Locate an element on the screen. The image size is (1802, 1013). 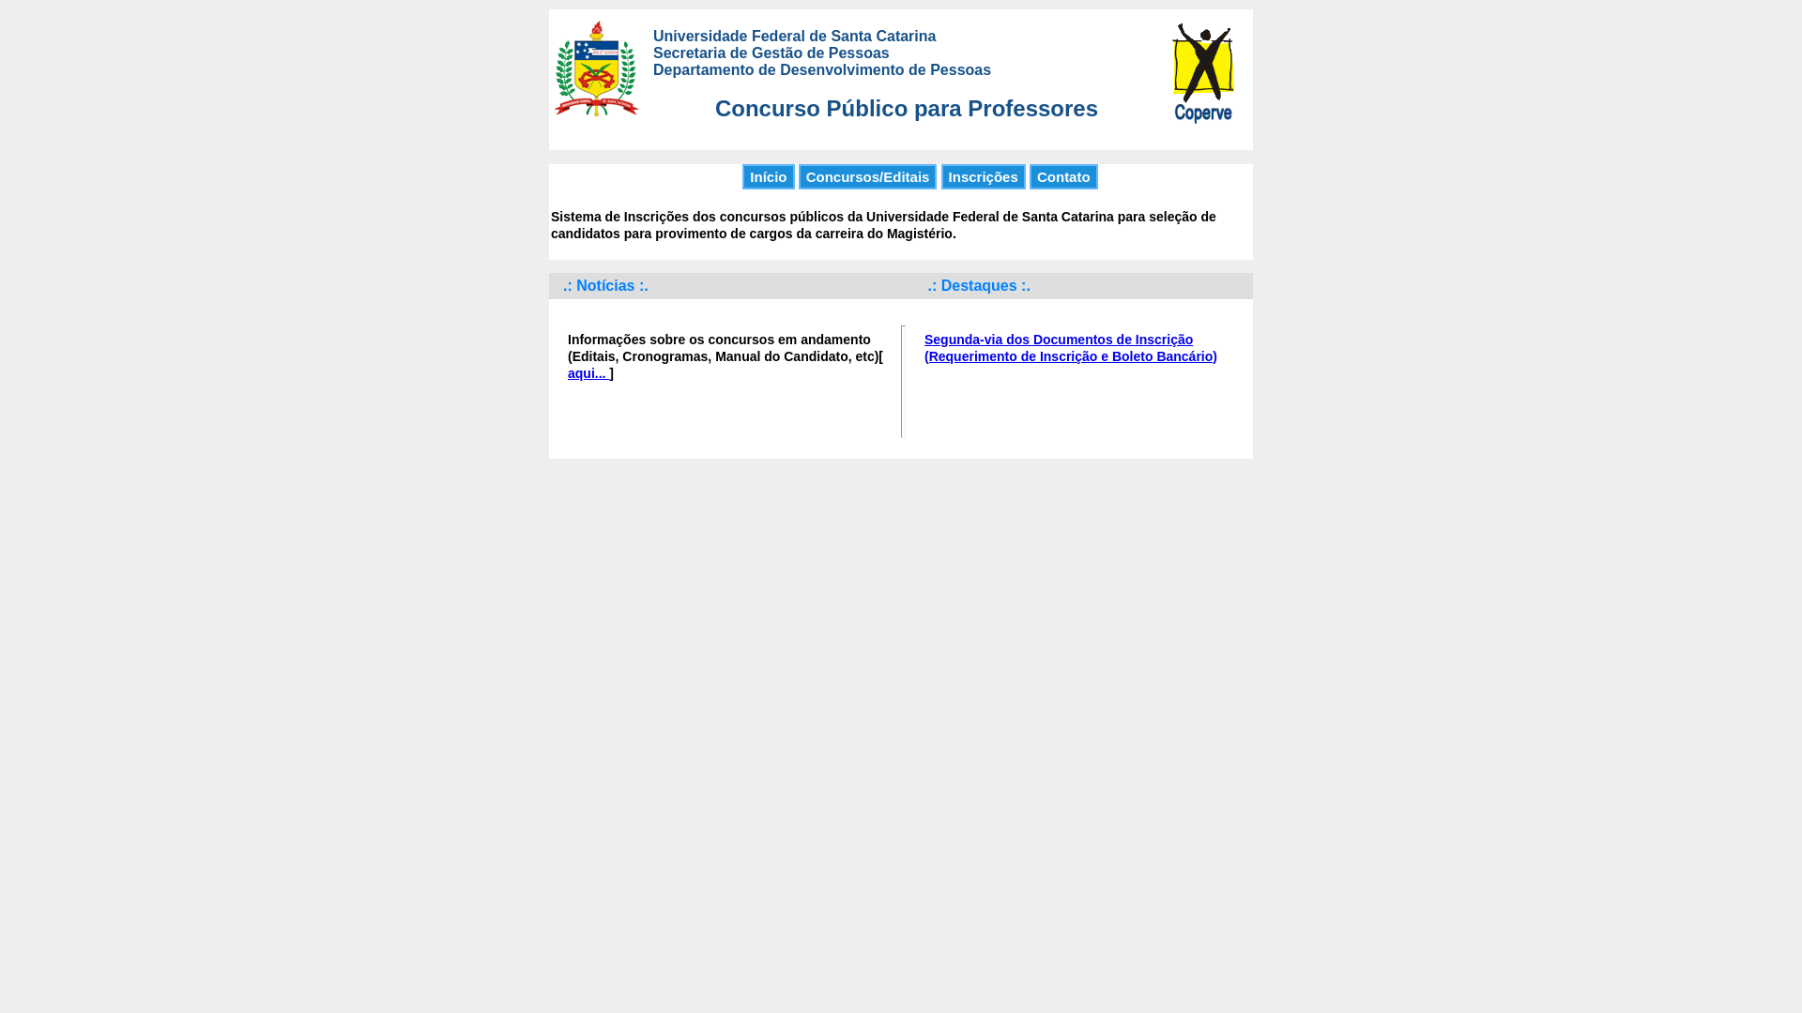
Concursos/Editais is located at coordinates (867, 176).